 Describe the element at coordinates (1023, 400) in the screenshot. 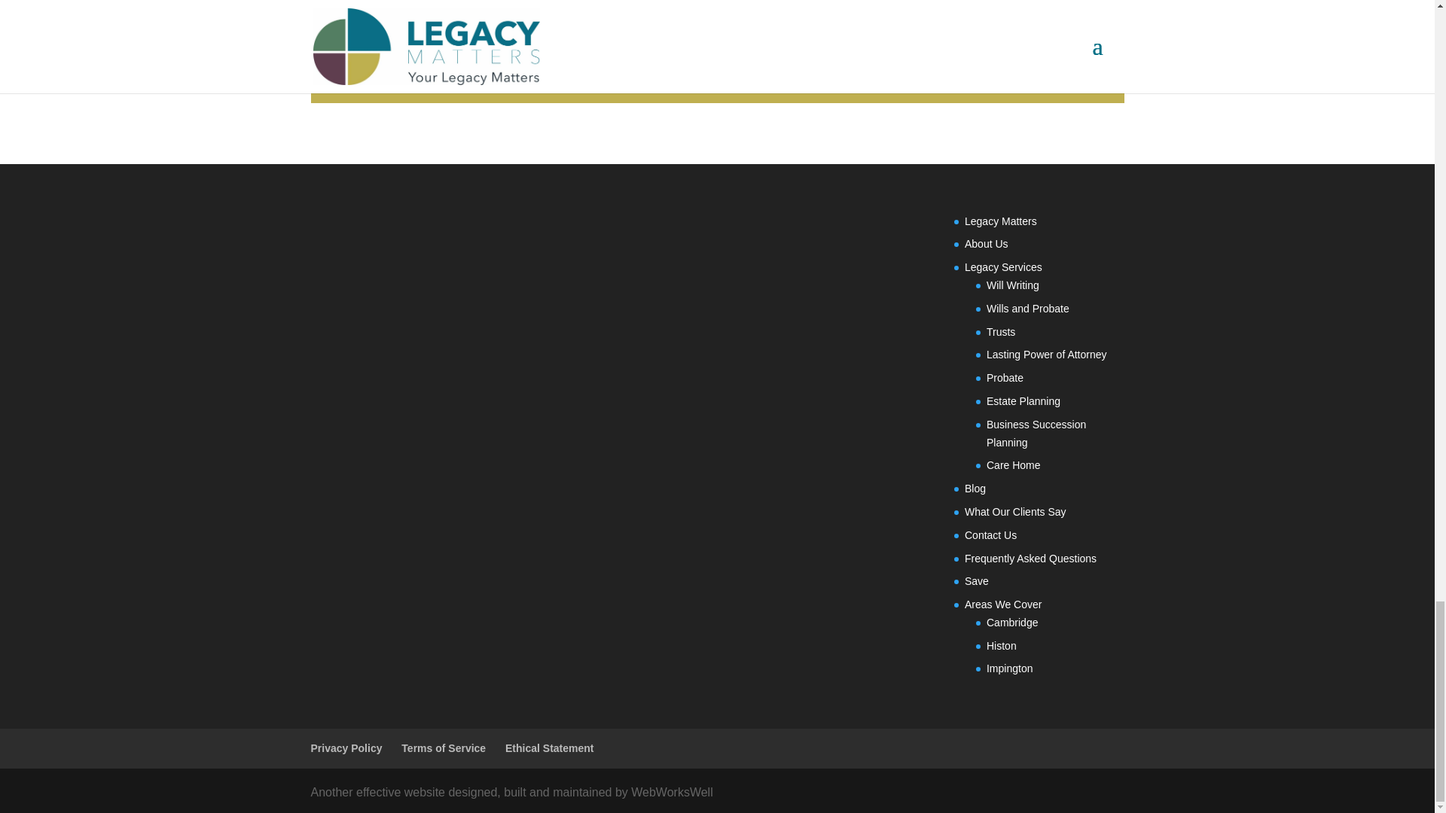

I see `Estate Planning` at that location.